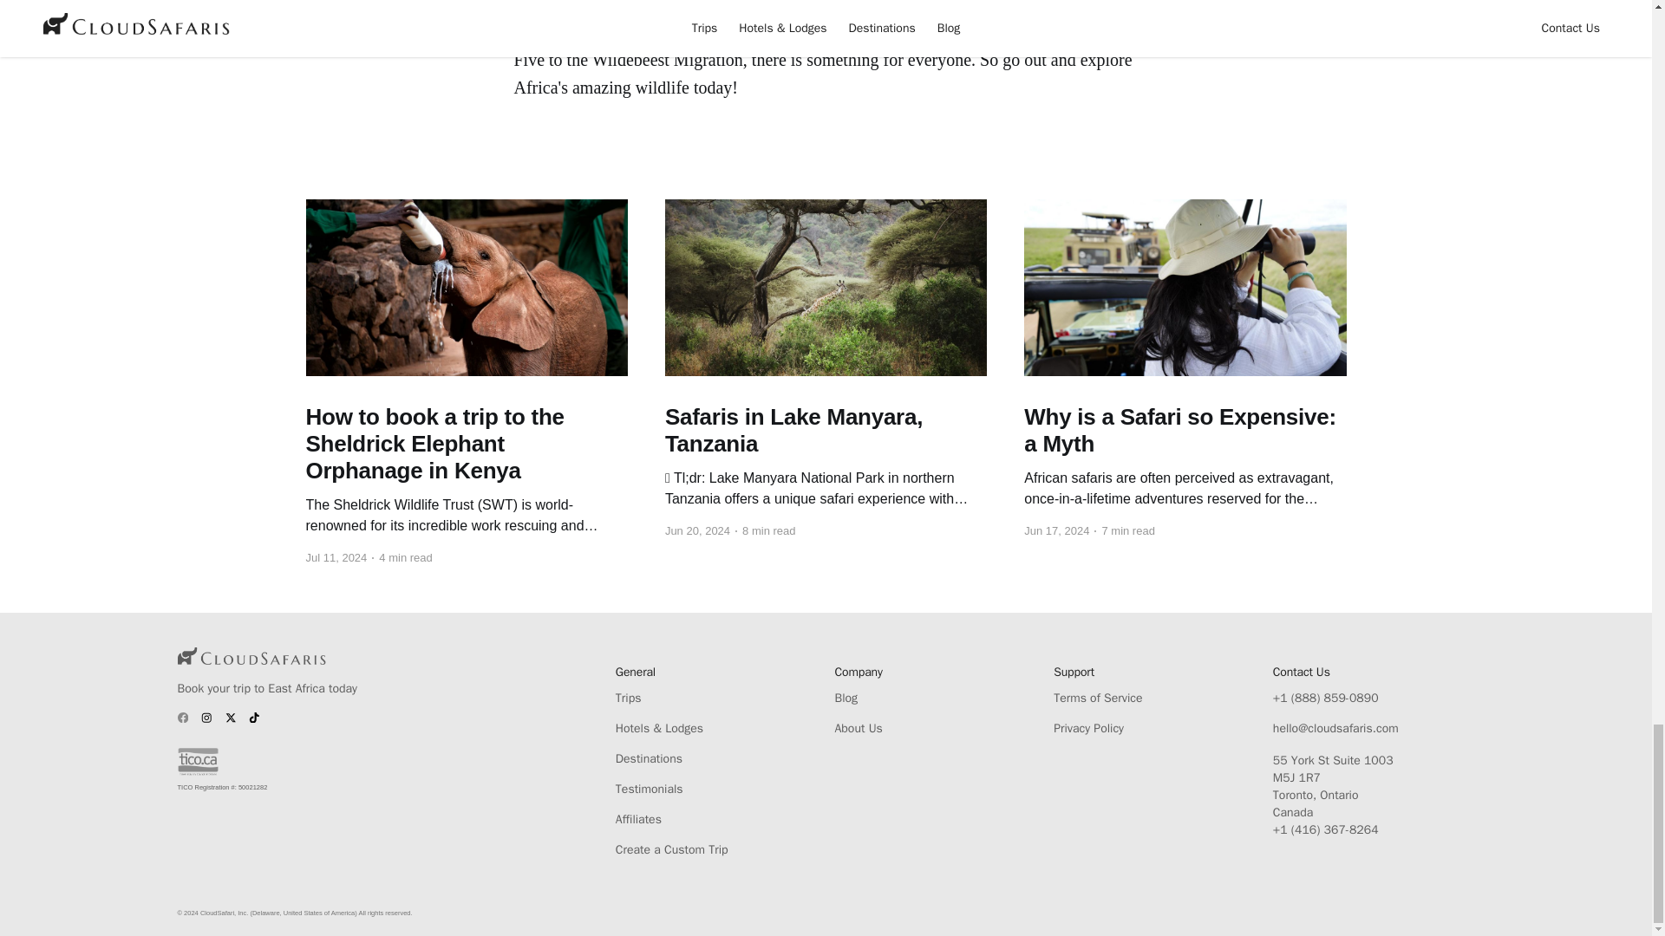 This screenshot has width=1665, height=936. I want to click on Destinations, so click(716, 759).